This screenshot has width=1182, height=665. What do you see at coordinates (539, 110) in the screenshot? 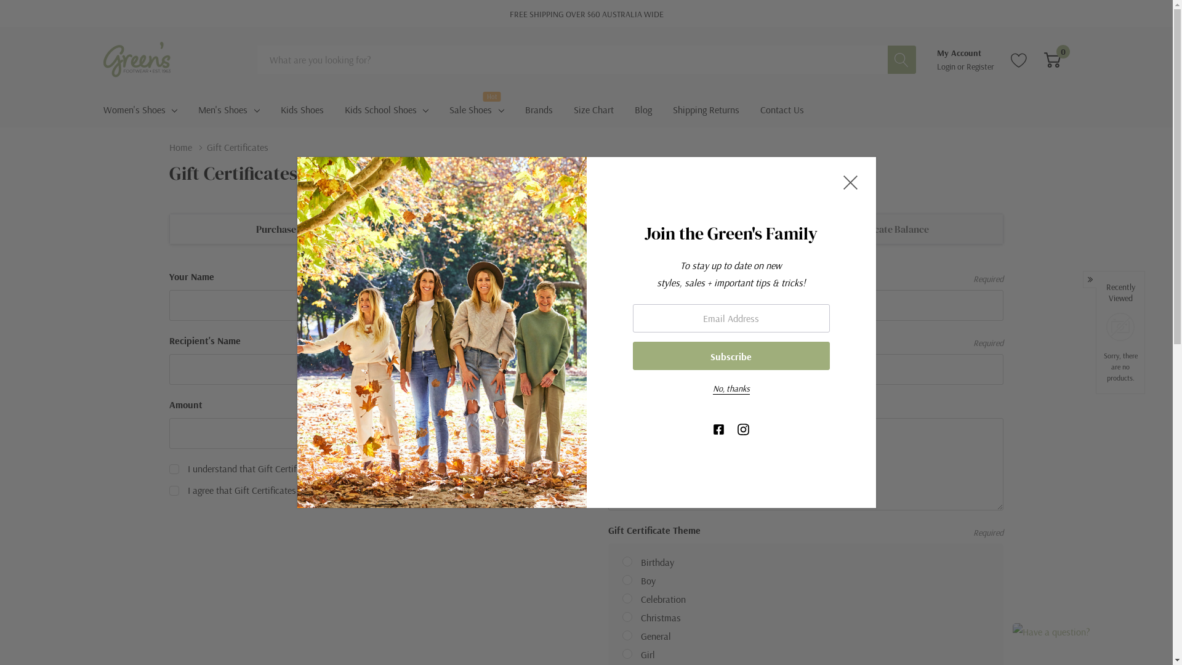
I see `Brands` at bounding box center [539, 110].